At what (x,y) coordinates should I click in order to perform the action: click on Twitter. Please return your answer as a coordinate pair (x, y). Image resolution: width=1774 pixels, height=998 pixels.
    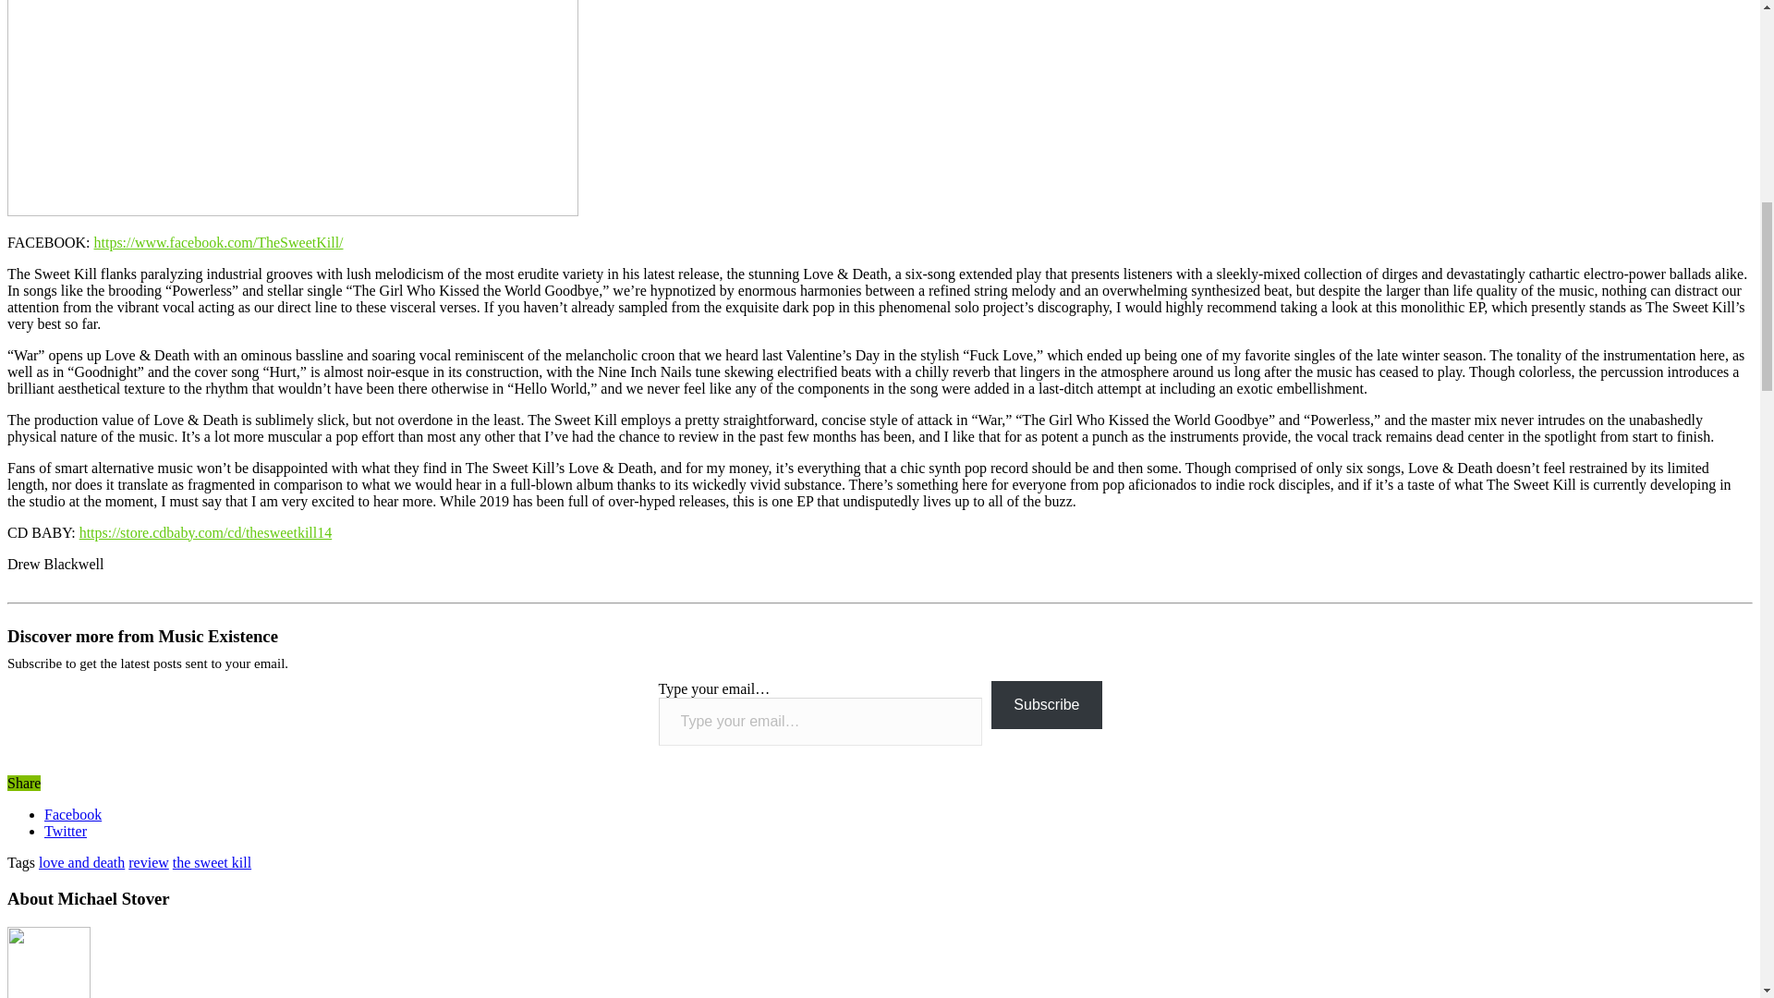
    Looking at the image, I should click on (66, 832).